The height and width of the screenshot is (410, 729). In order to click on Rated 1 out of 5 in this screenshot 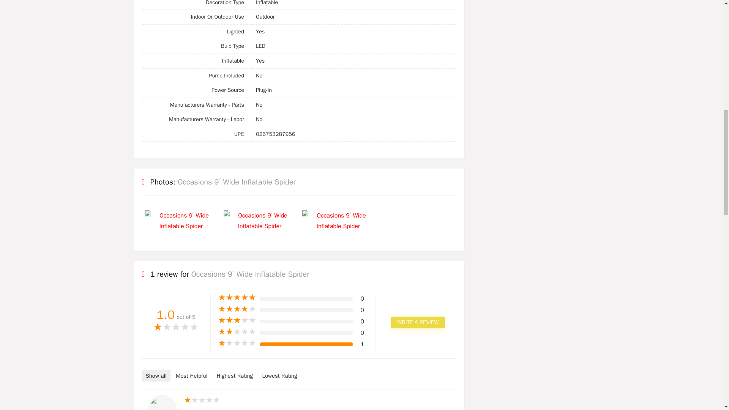, I will do `click(237, 343)`.